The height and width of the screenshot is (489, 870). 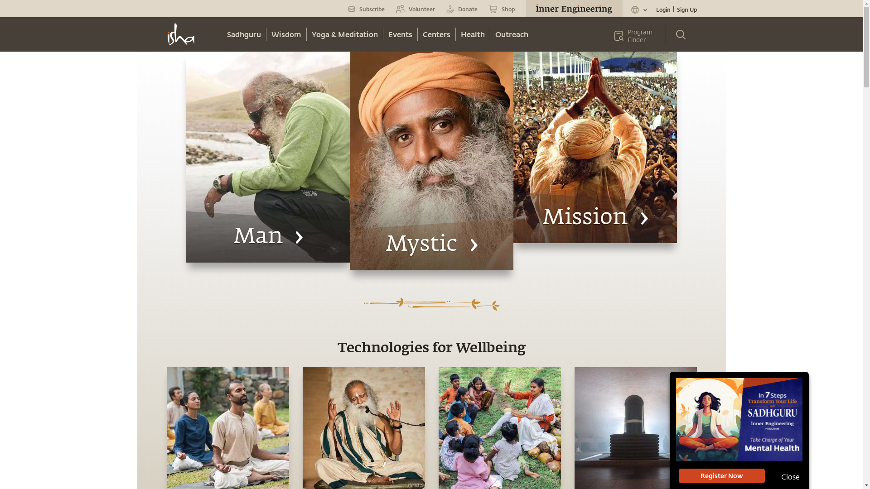 What do you see at coordinates (664, 10) in the screenshot?
I see `Login` at bounding box center [664, 10].